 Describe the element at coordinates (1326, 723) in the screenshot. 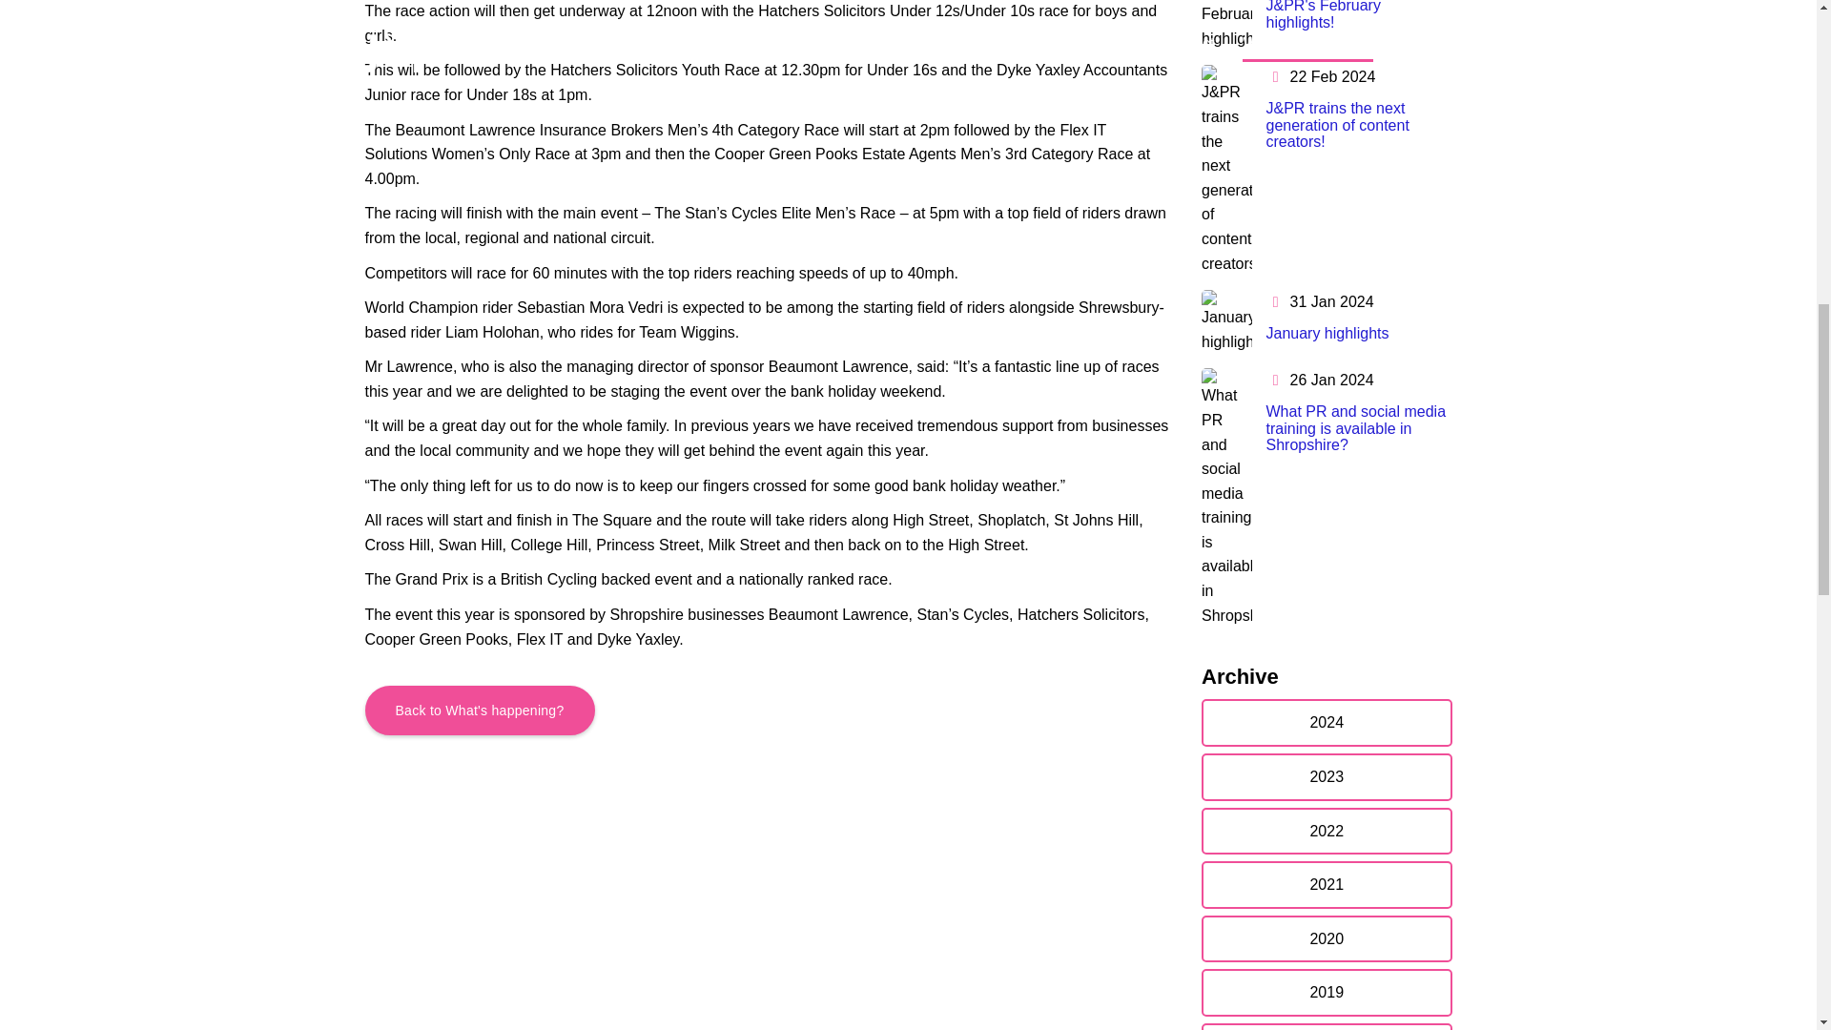

I see `2024` at that location.